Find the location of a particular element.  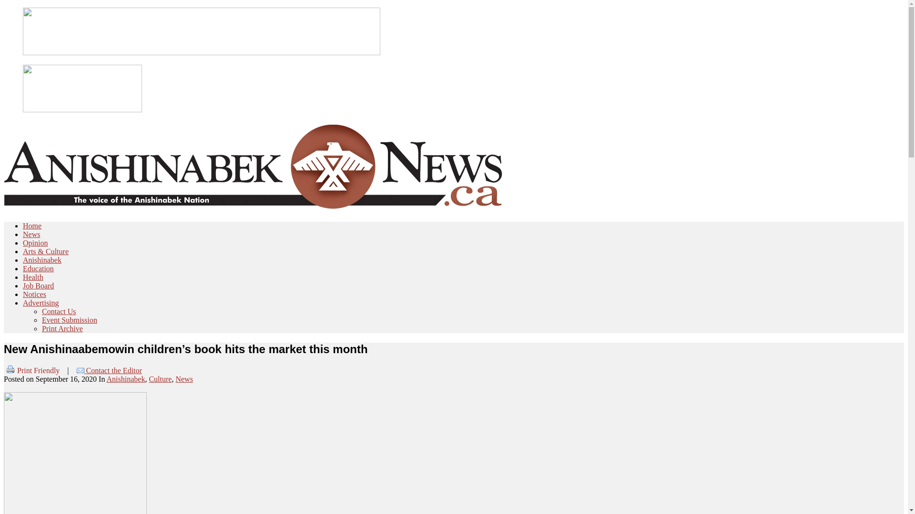

Arts & Culture is located at coordinates (46, 251).